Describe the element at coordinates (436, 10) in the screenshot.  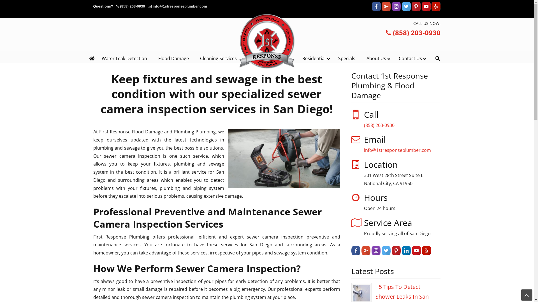
I see `Yelp` at that location.